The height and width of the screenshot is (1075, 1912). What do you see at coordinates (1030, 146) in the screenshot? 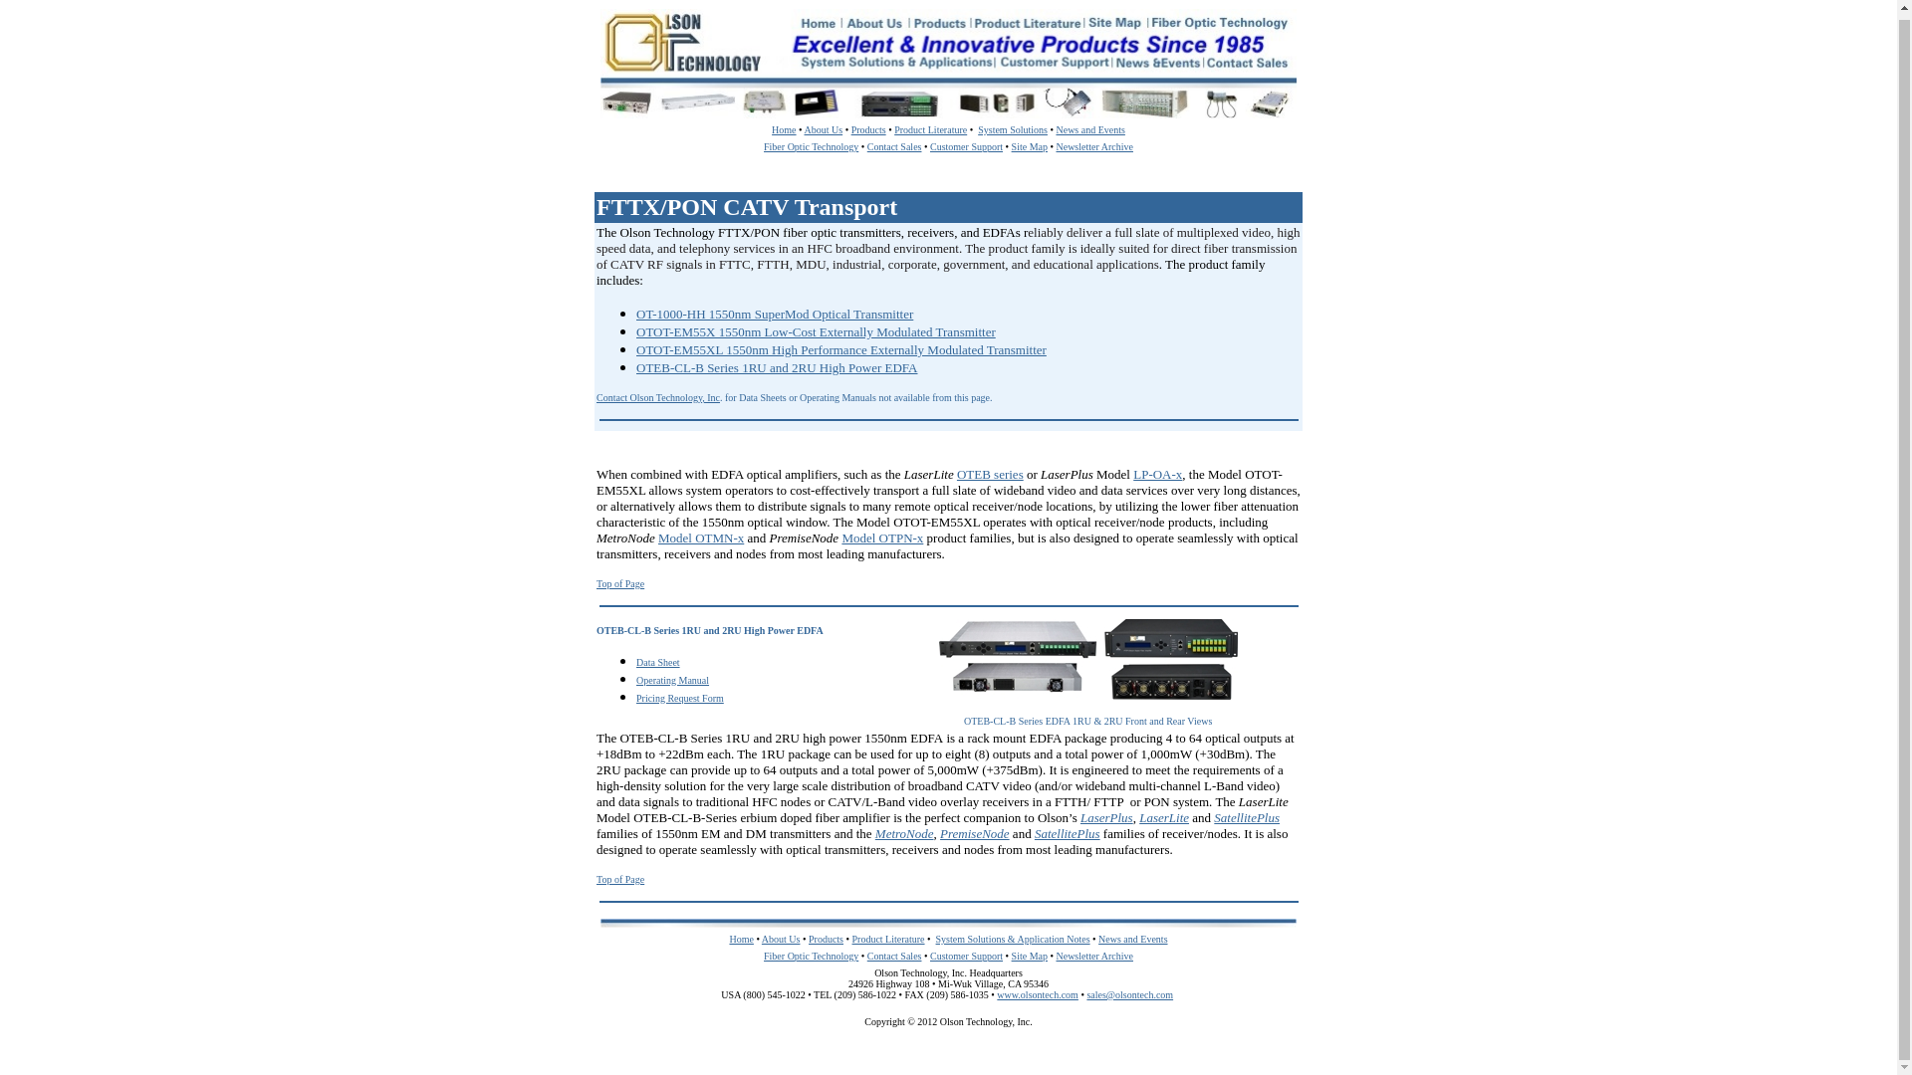
I see `Site Map` at bounding box center [1030, 146].